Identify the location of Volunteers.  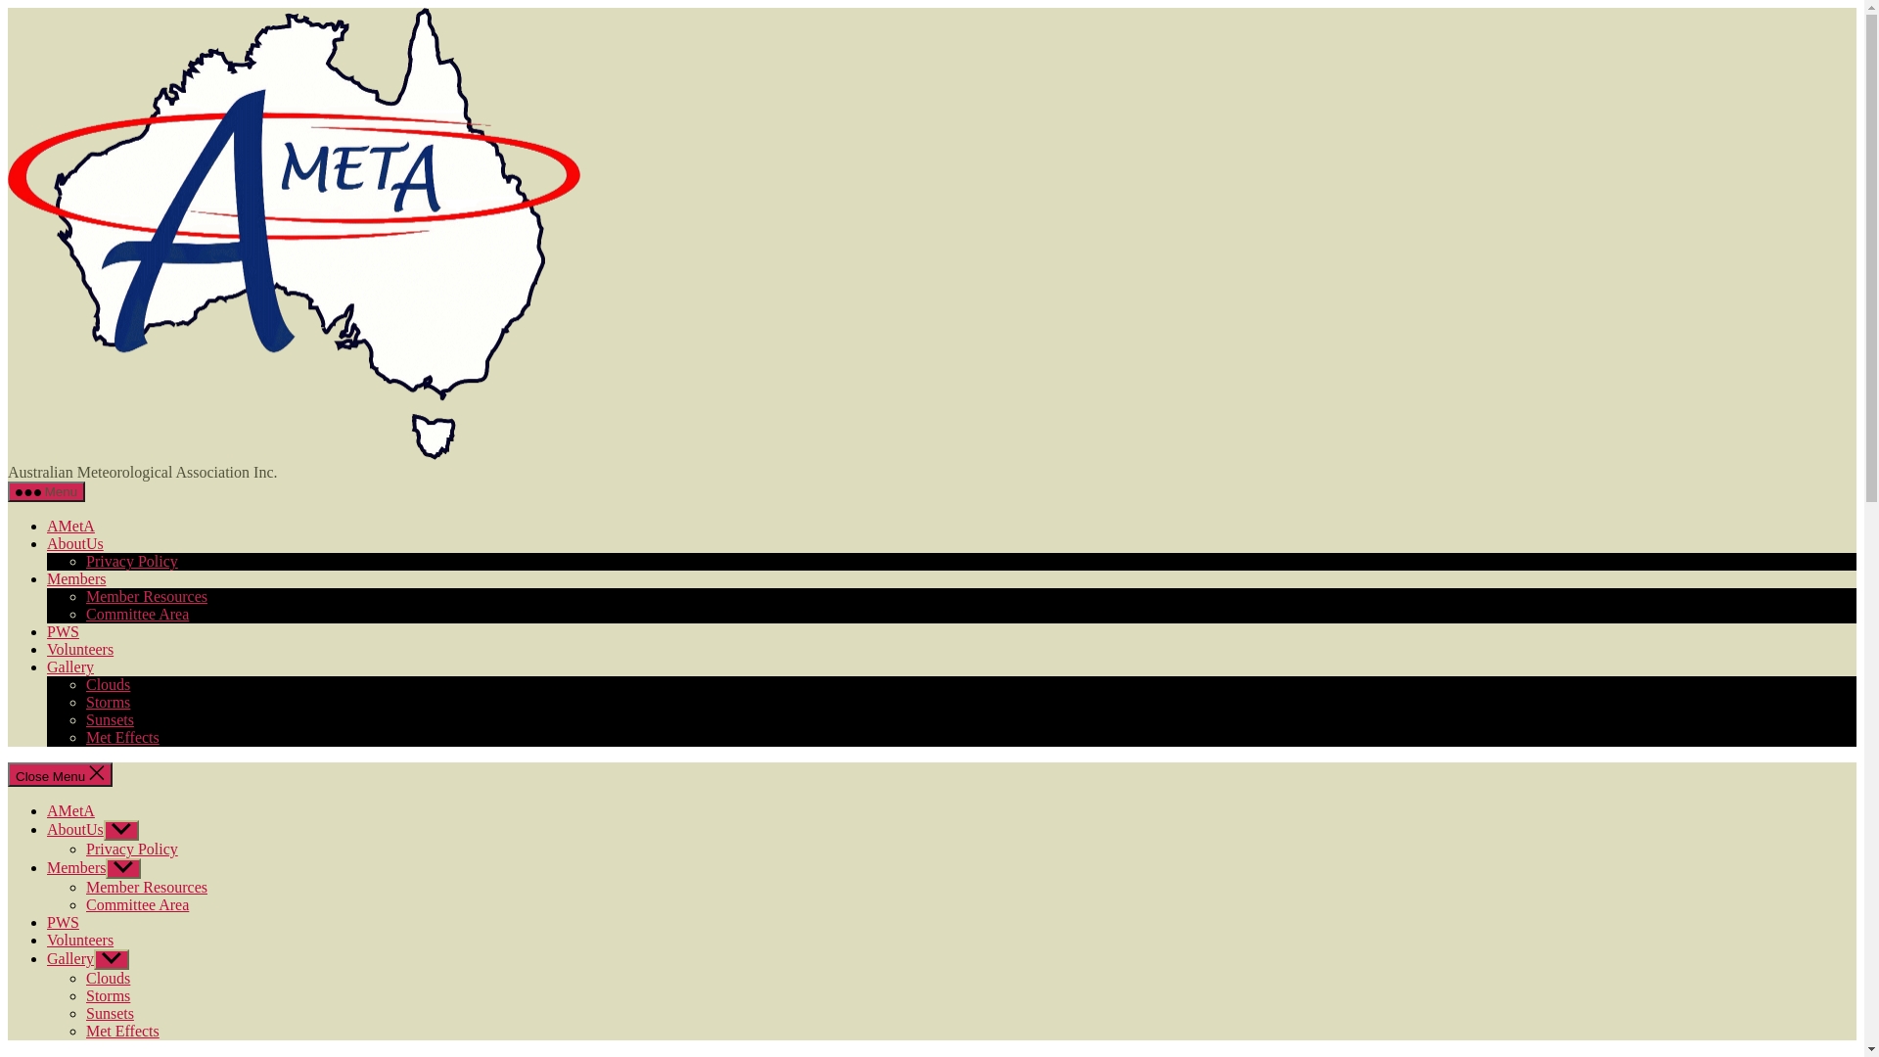
(80, 940).